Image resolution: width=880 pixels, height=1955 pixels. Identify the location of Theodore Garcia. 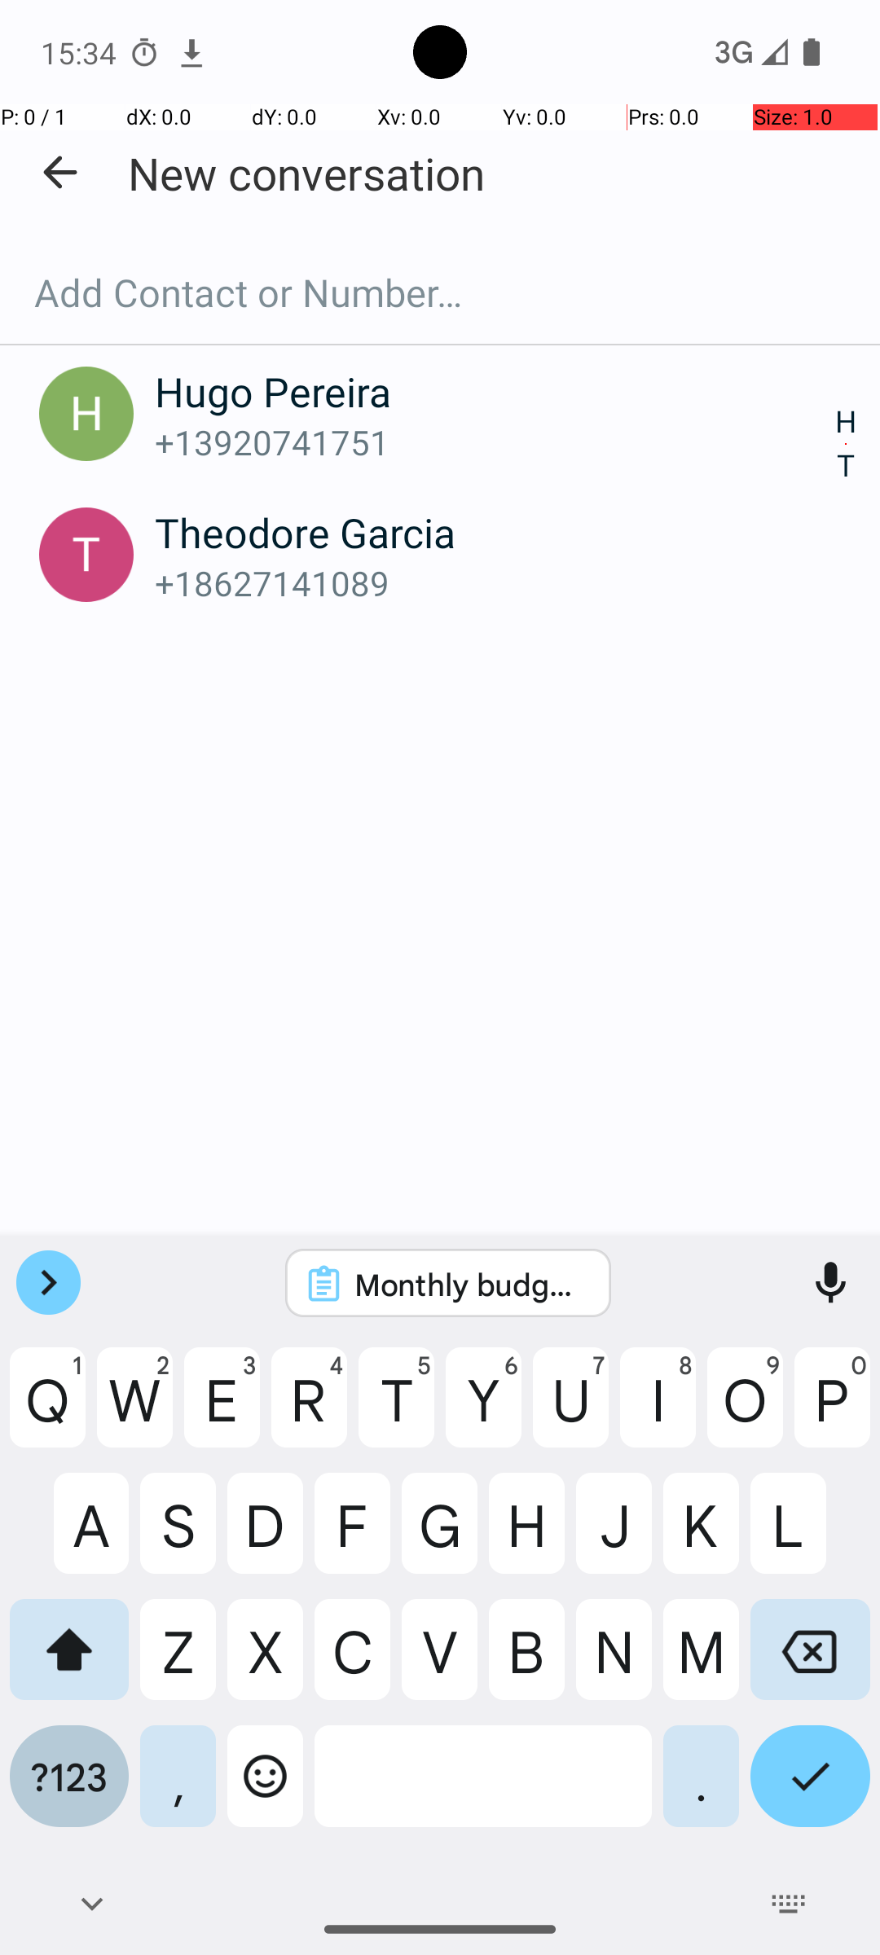
(495, 532).